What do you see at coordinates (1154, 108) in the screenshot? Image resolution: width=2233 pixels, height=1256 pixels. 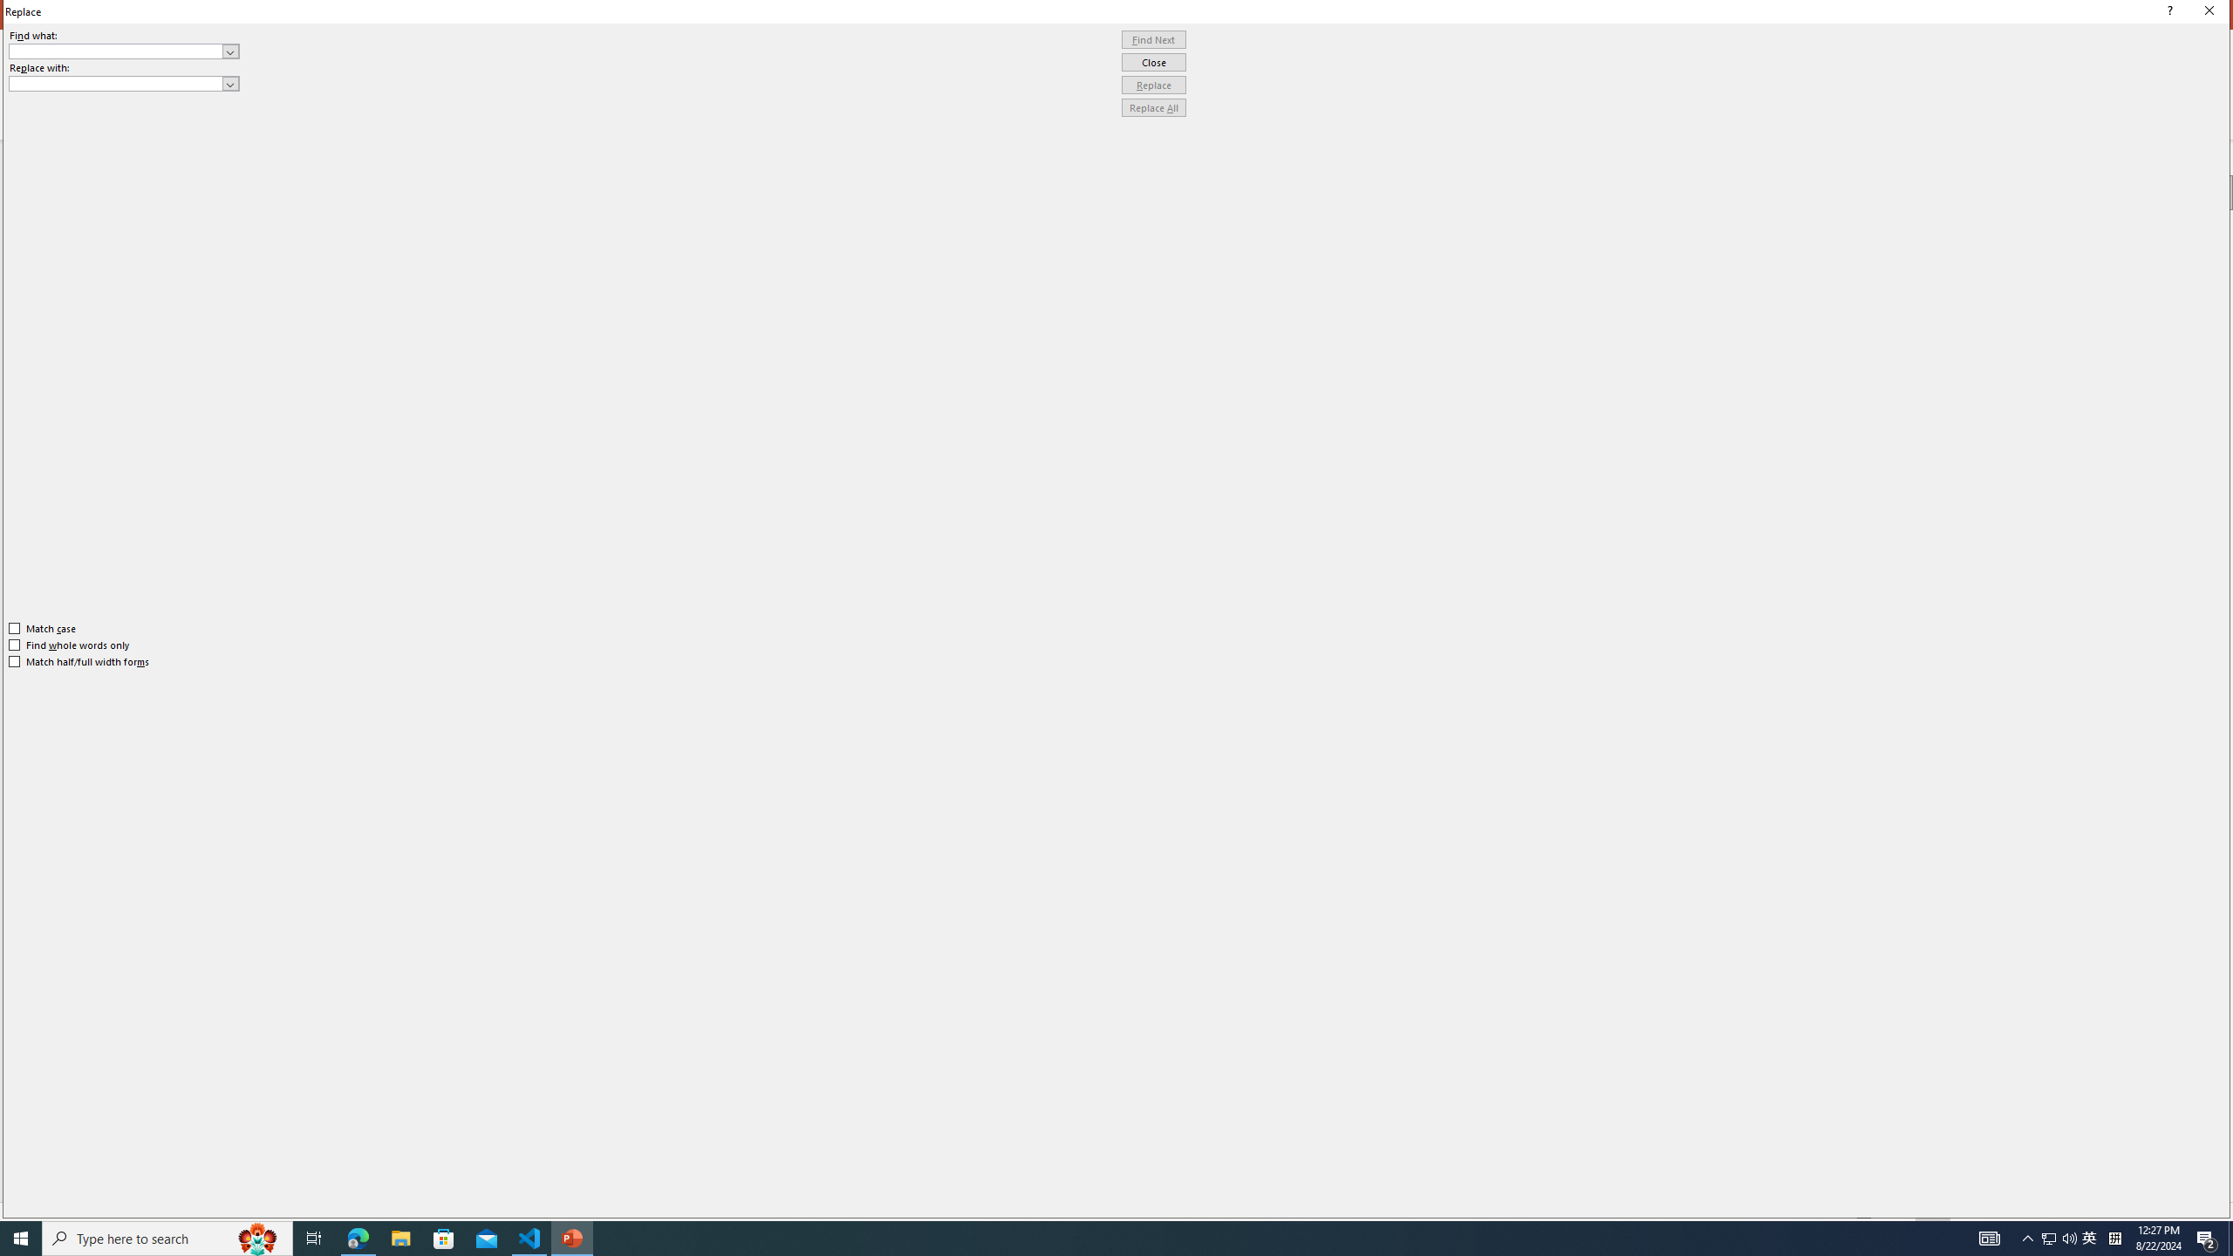 I see `Replace All` at bounding box center [1154, 108].